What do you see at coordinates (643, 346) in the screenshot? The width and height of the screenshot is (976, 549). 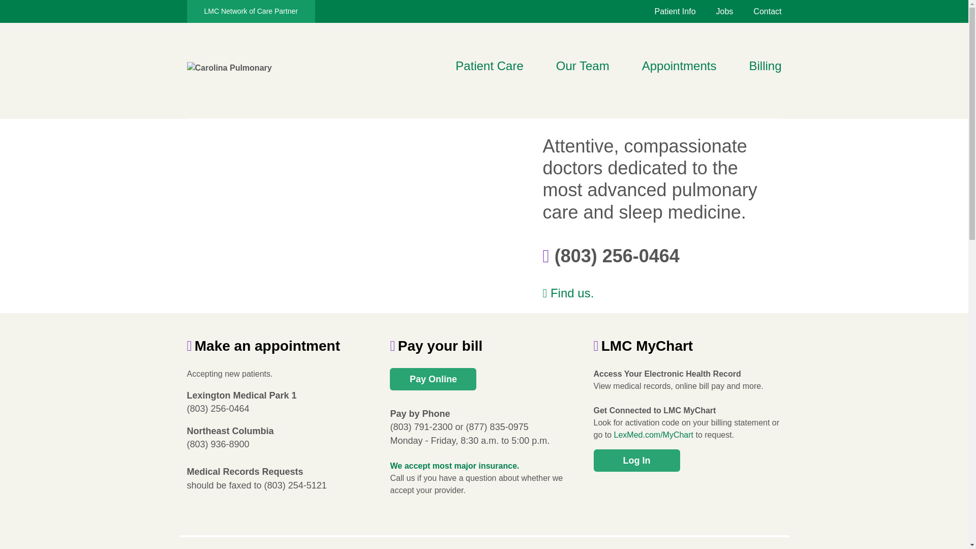 I see `LMC MyChart` at bounding box center [643, 346].